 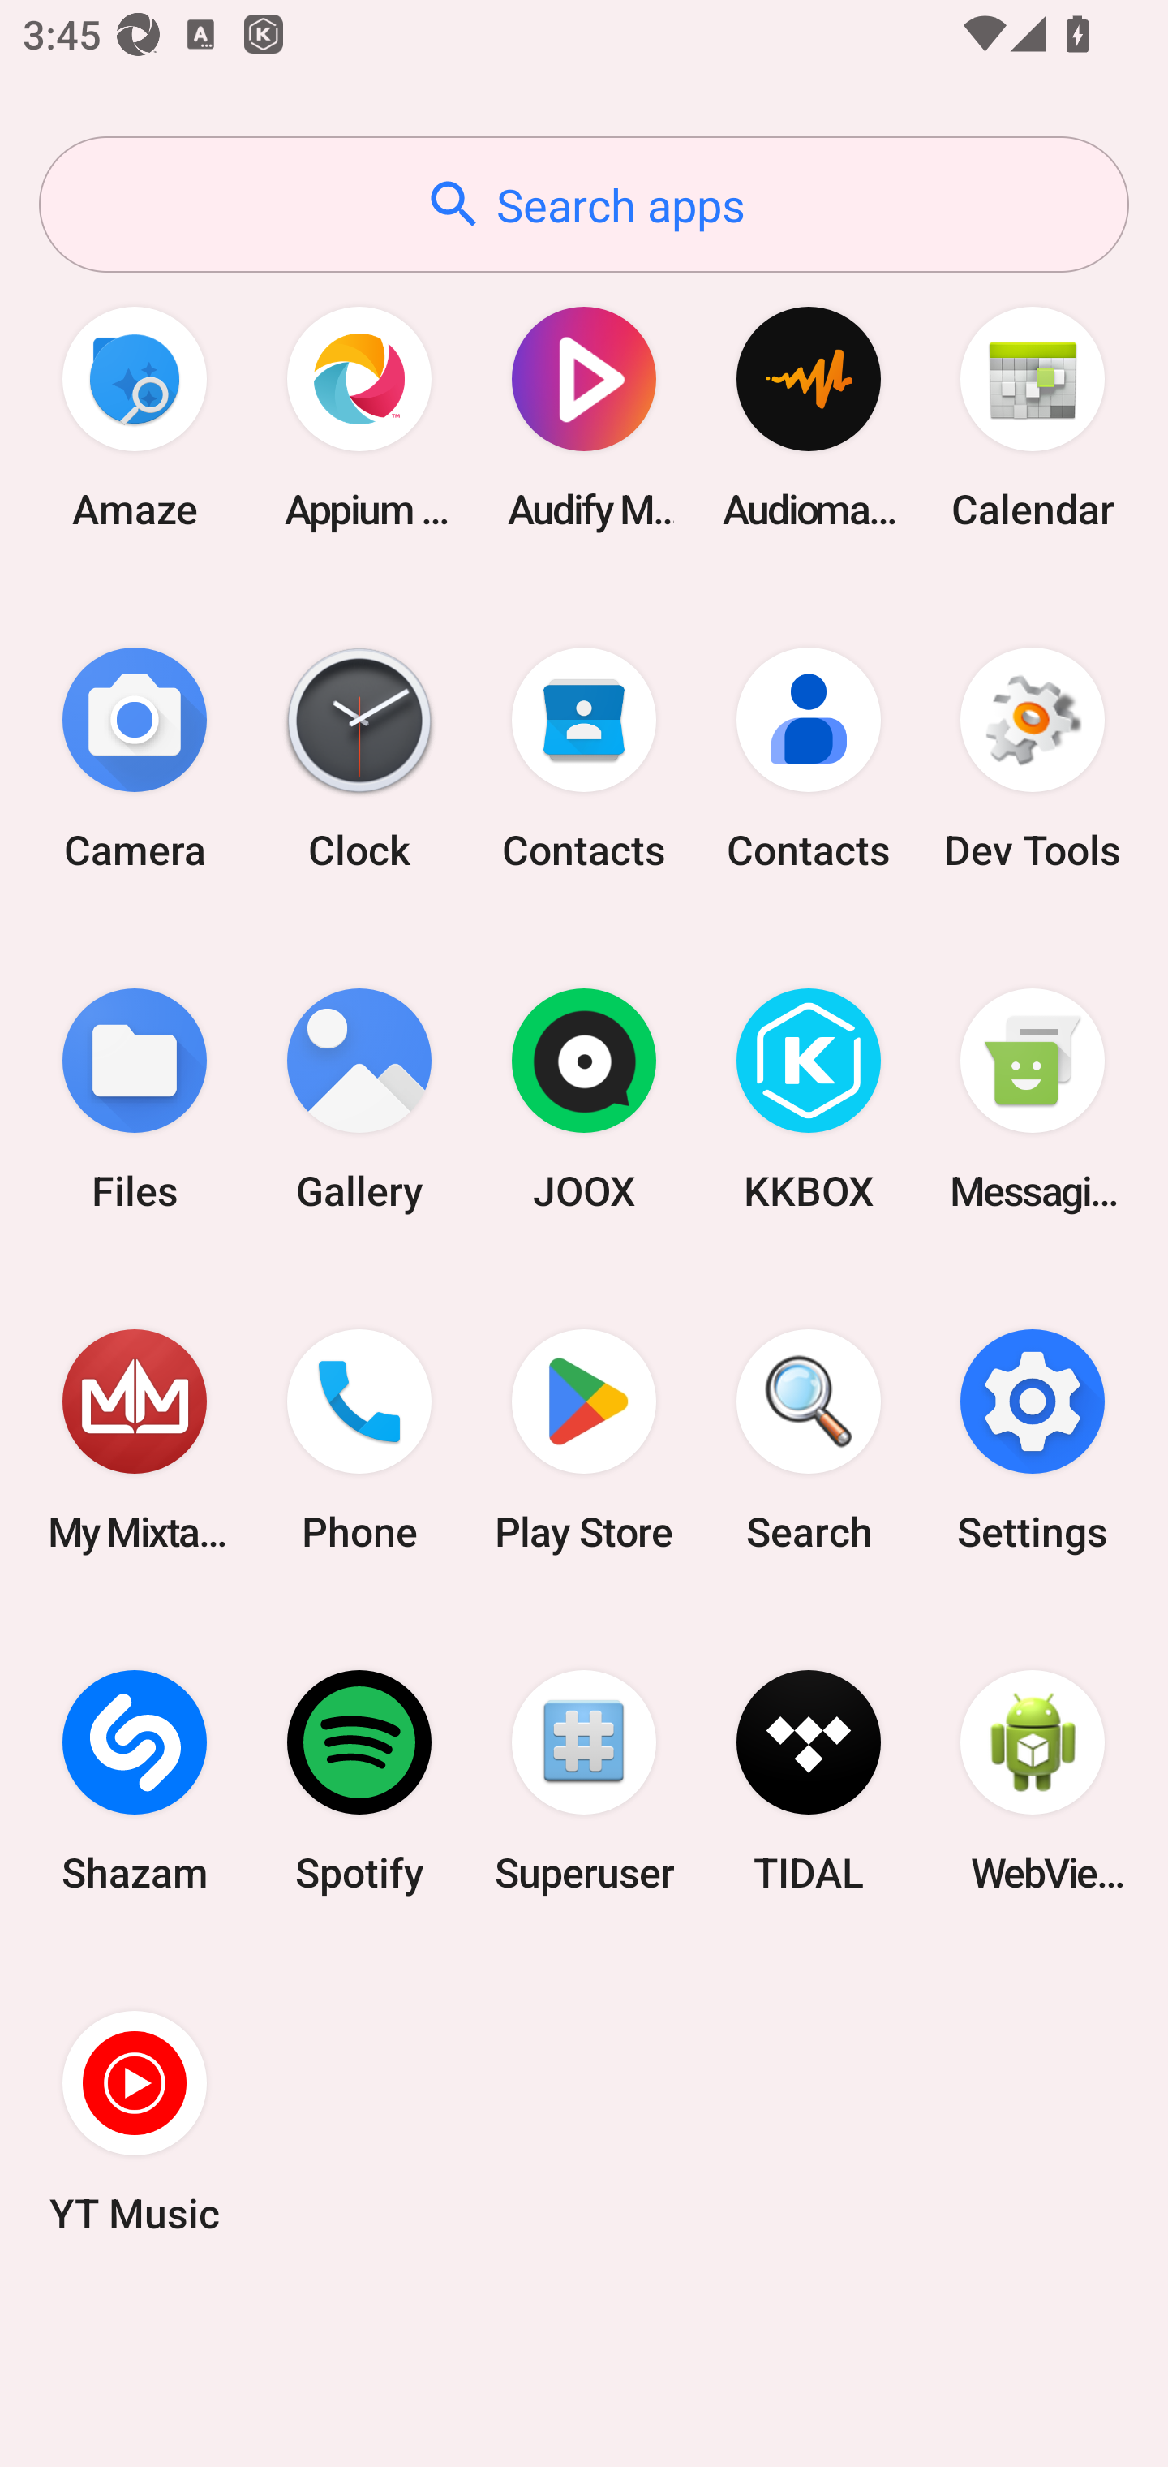 I want to click on Shazam, so click(x=135, y=1780).